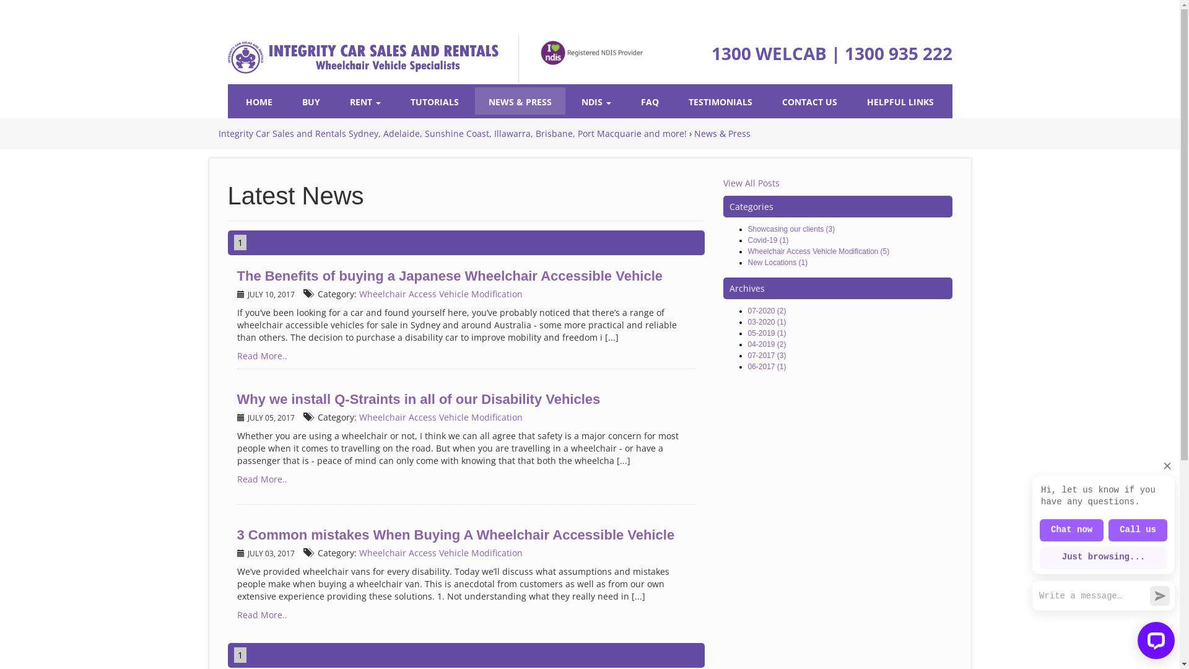 The image size is (1189, 669). What do you see at coordinates (900, 101) in the screenshot?
I see `HELPFUL LINKS` at bounding box center [900, 101].